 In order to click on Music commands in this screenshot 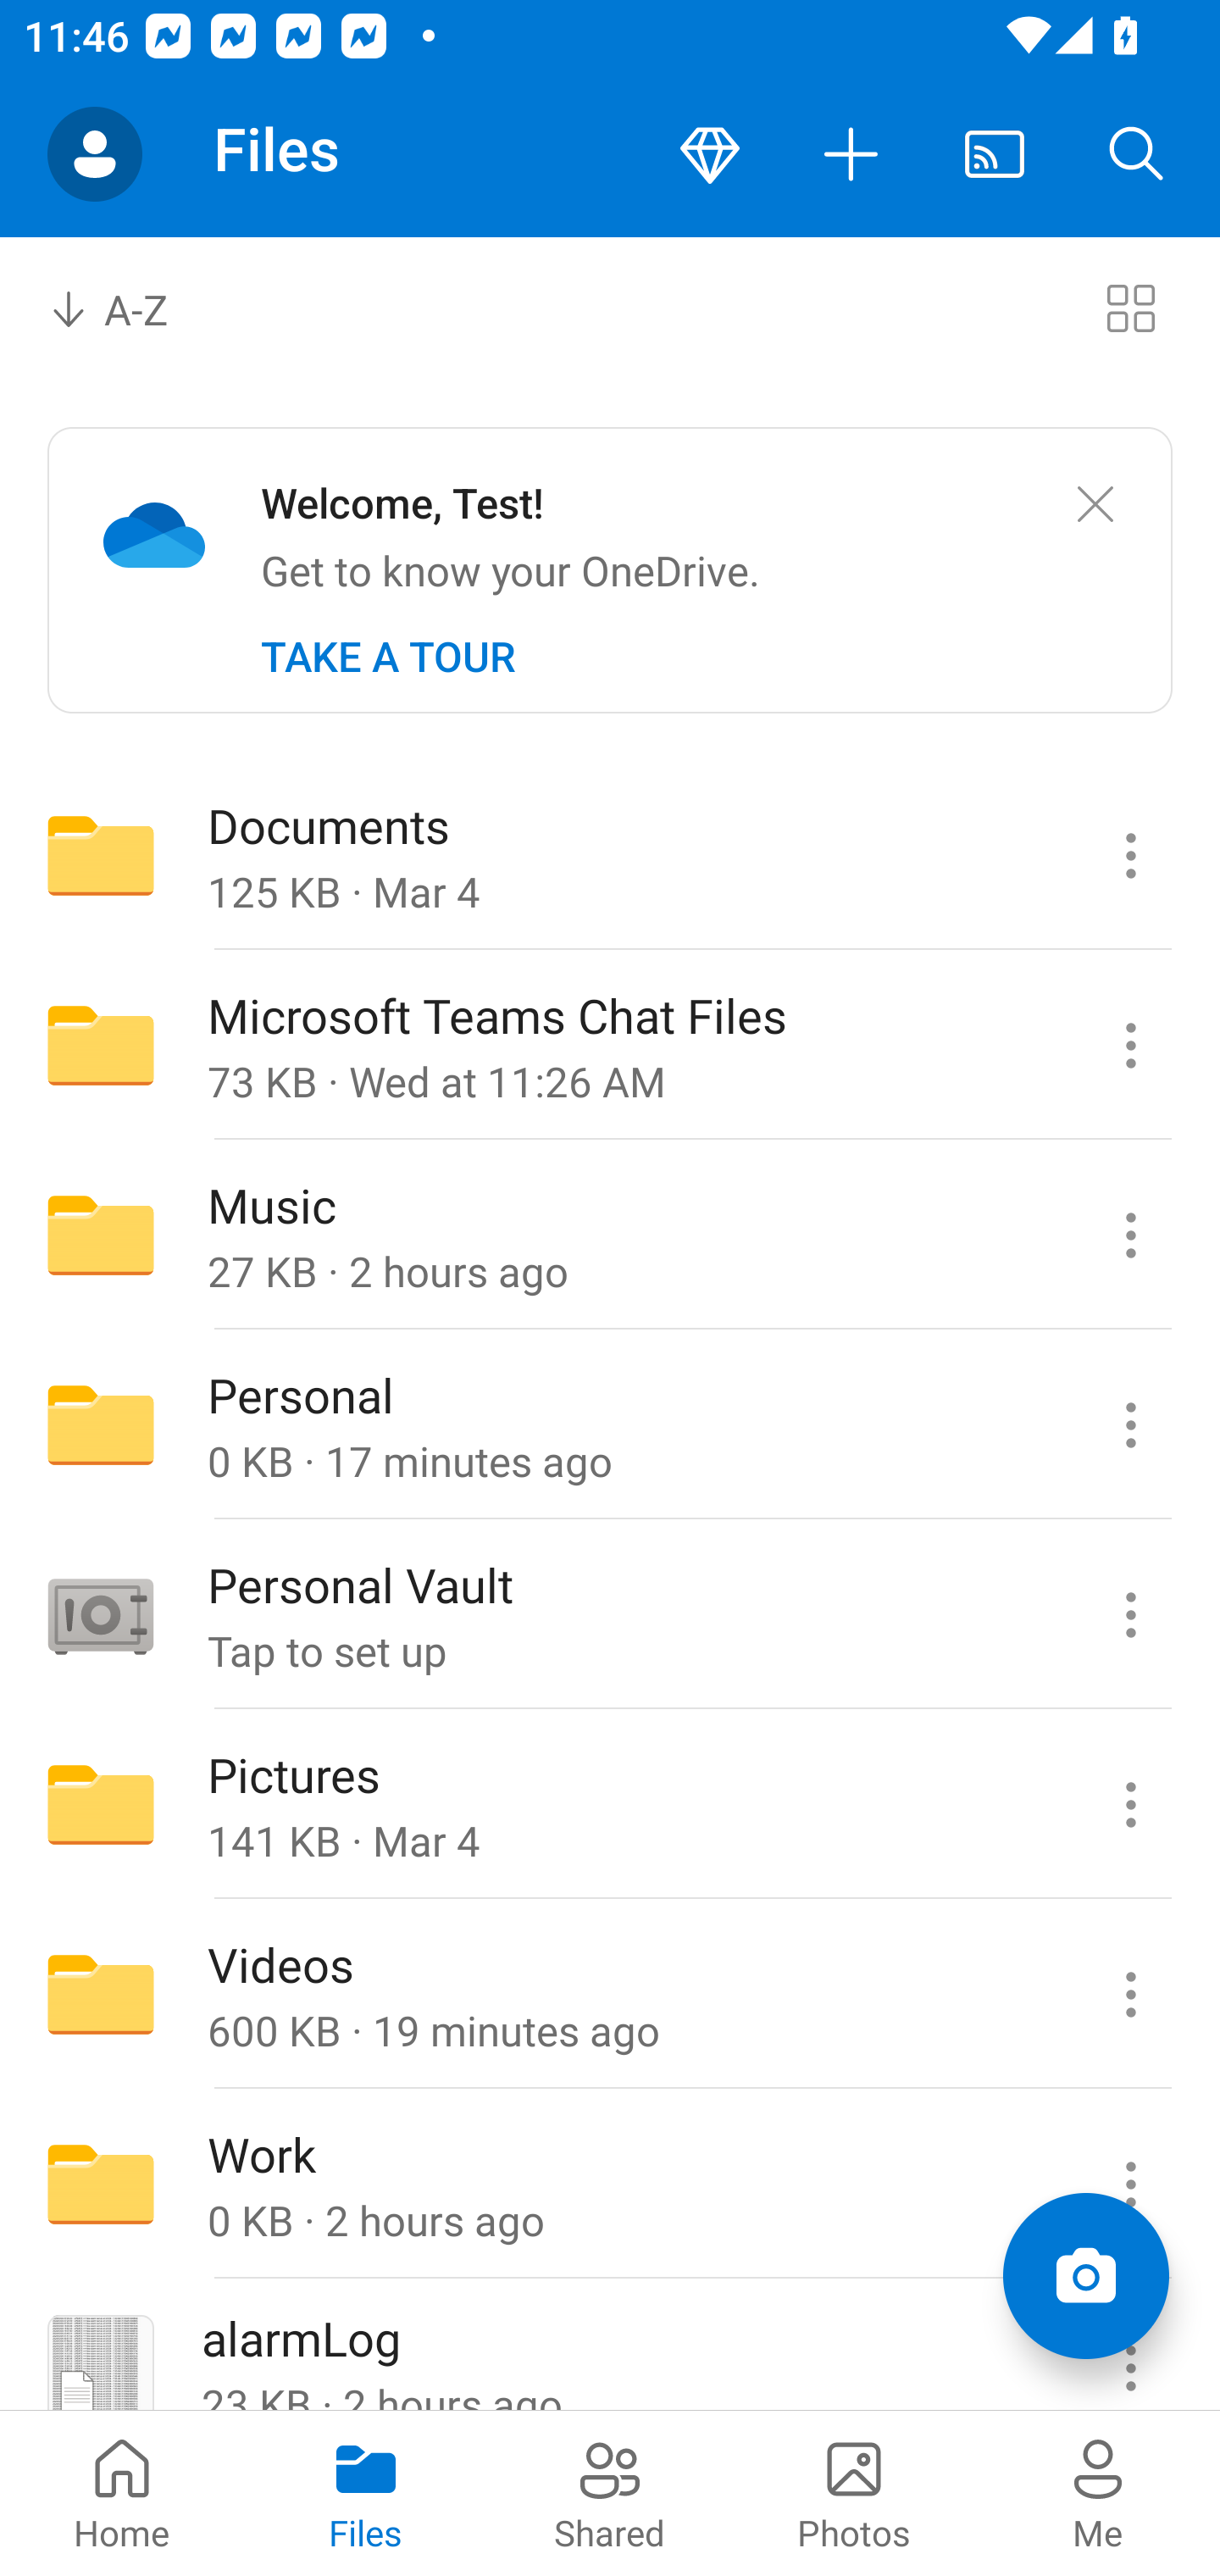, I will do `click(1130, 1235)`.